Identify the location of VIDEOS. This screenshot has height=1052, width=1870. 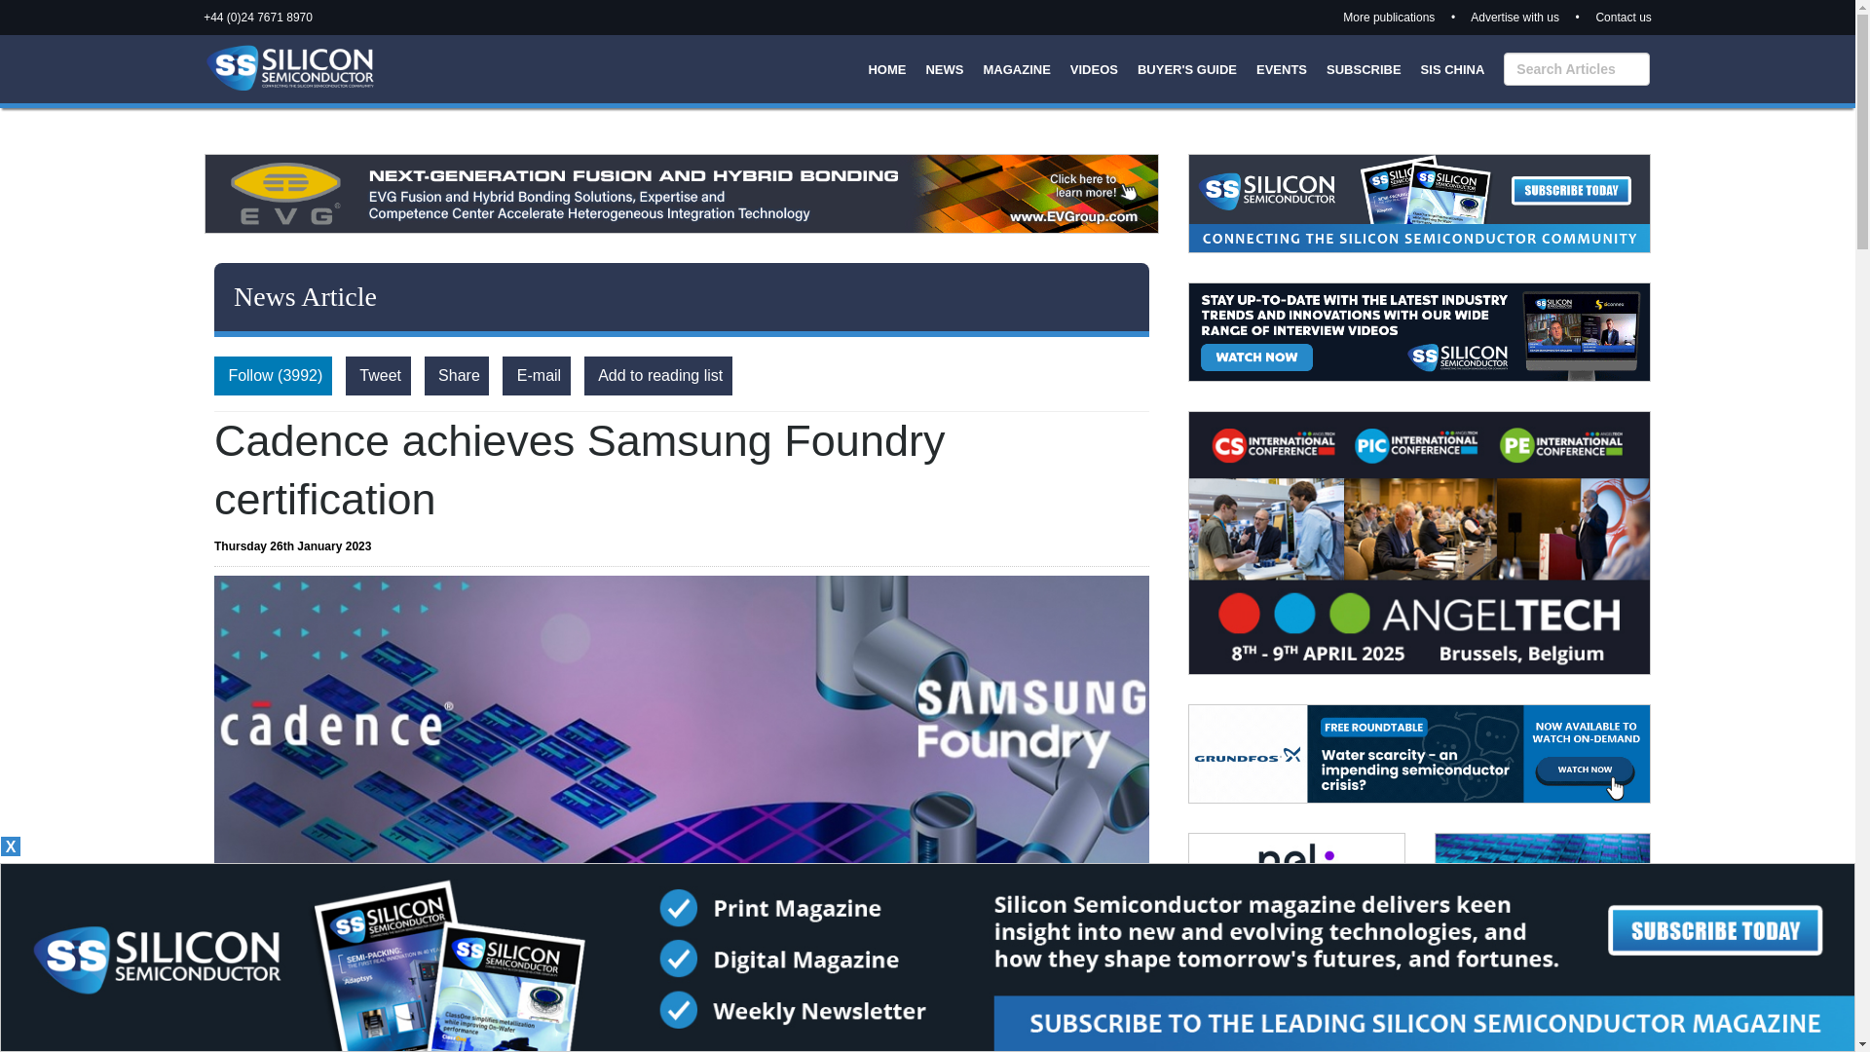
(1094, 68).